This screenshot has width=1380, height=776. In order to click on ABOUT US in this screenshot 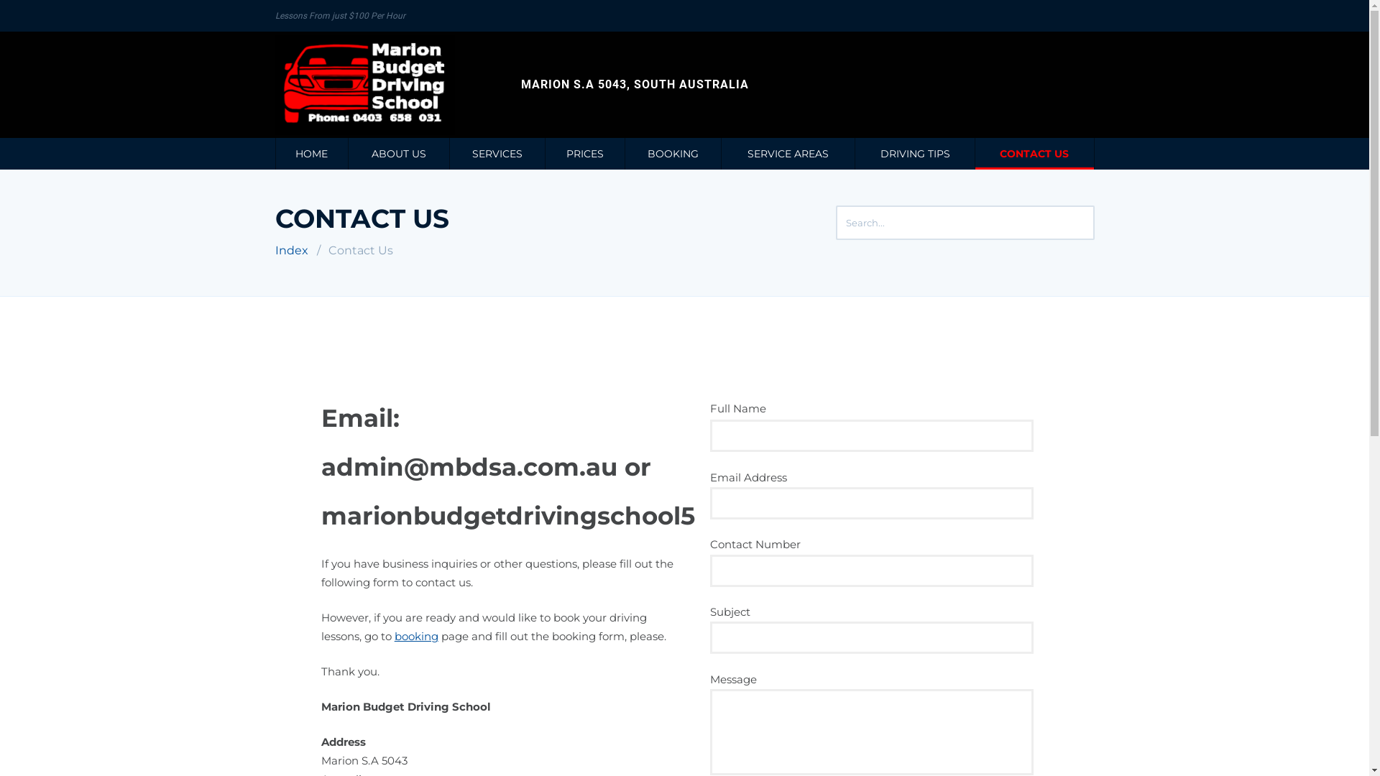, I will do `click(398, 154)`.